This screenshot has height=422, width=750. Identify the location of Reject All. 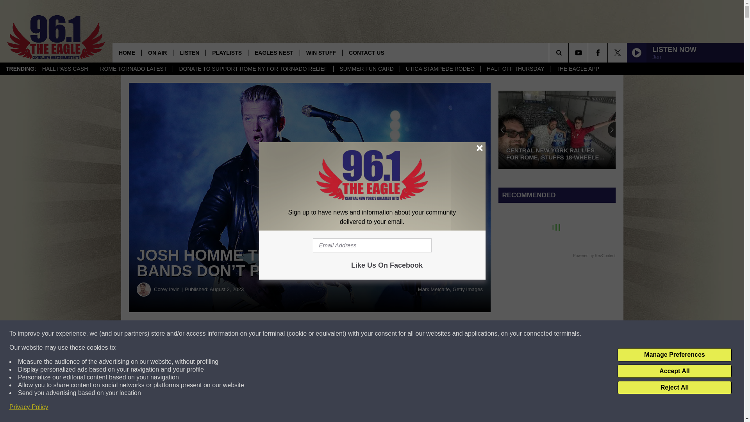
(674, 388).